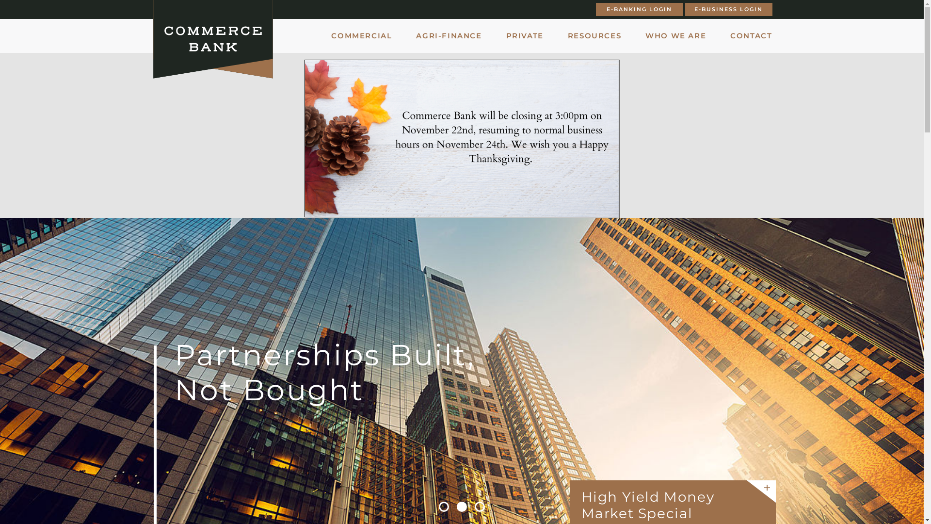 This screenshot has height=524, width=931. Describe the element at coordinates (449, 36) in the screenshot. I see `AGRI-FINANCE` at that location.